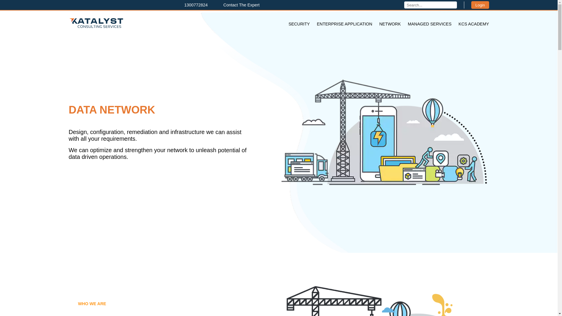  I want to click on NETWORK, so click(390, 24).